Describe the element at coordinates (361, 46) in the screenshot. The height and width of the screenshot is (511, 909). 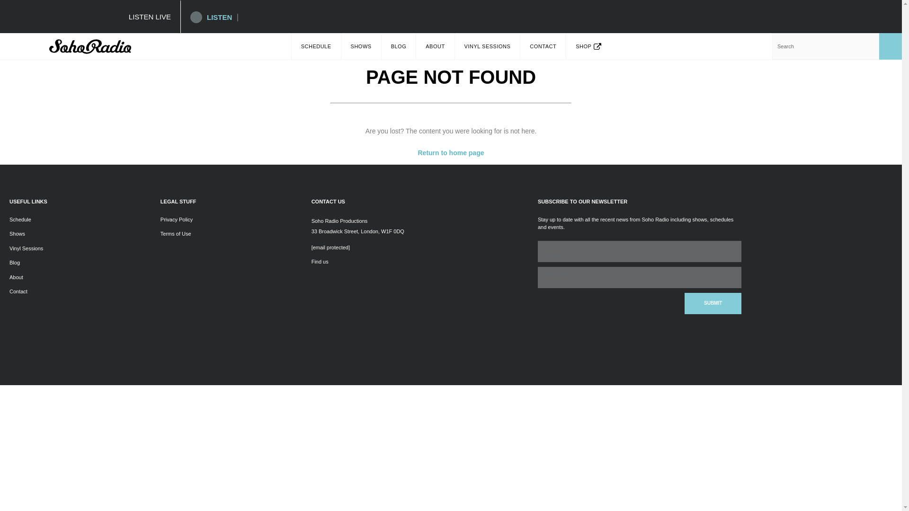
I see `SHOWS` at that location.